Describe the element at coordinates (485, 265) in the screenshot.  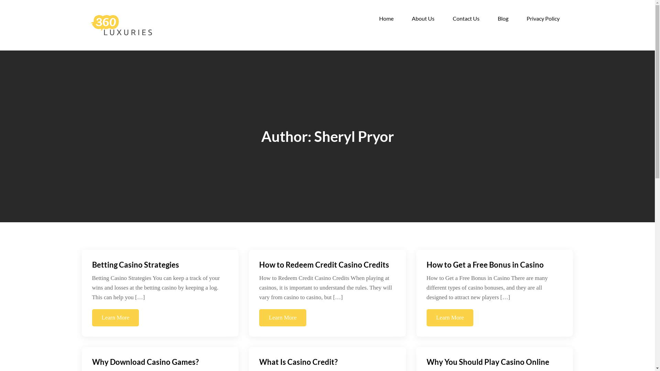
I see `How to Get a Free Bonus in Casino` at that location.